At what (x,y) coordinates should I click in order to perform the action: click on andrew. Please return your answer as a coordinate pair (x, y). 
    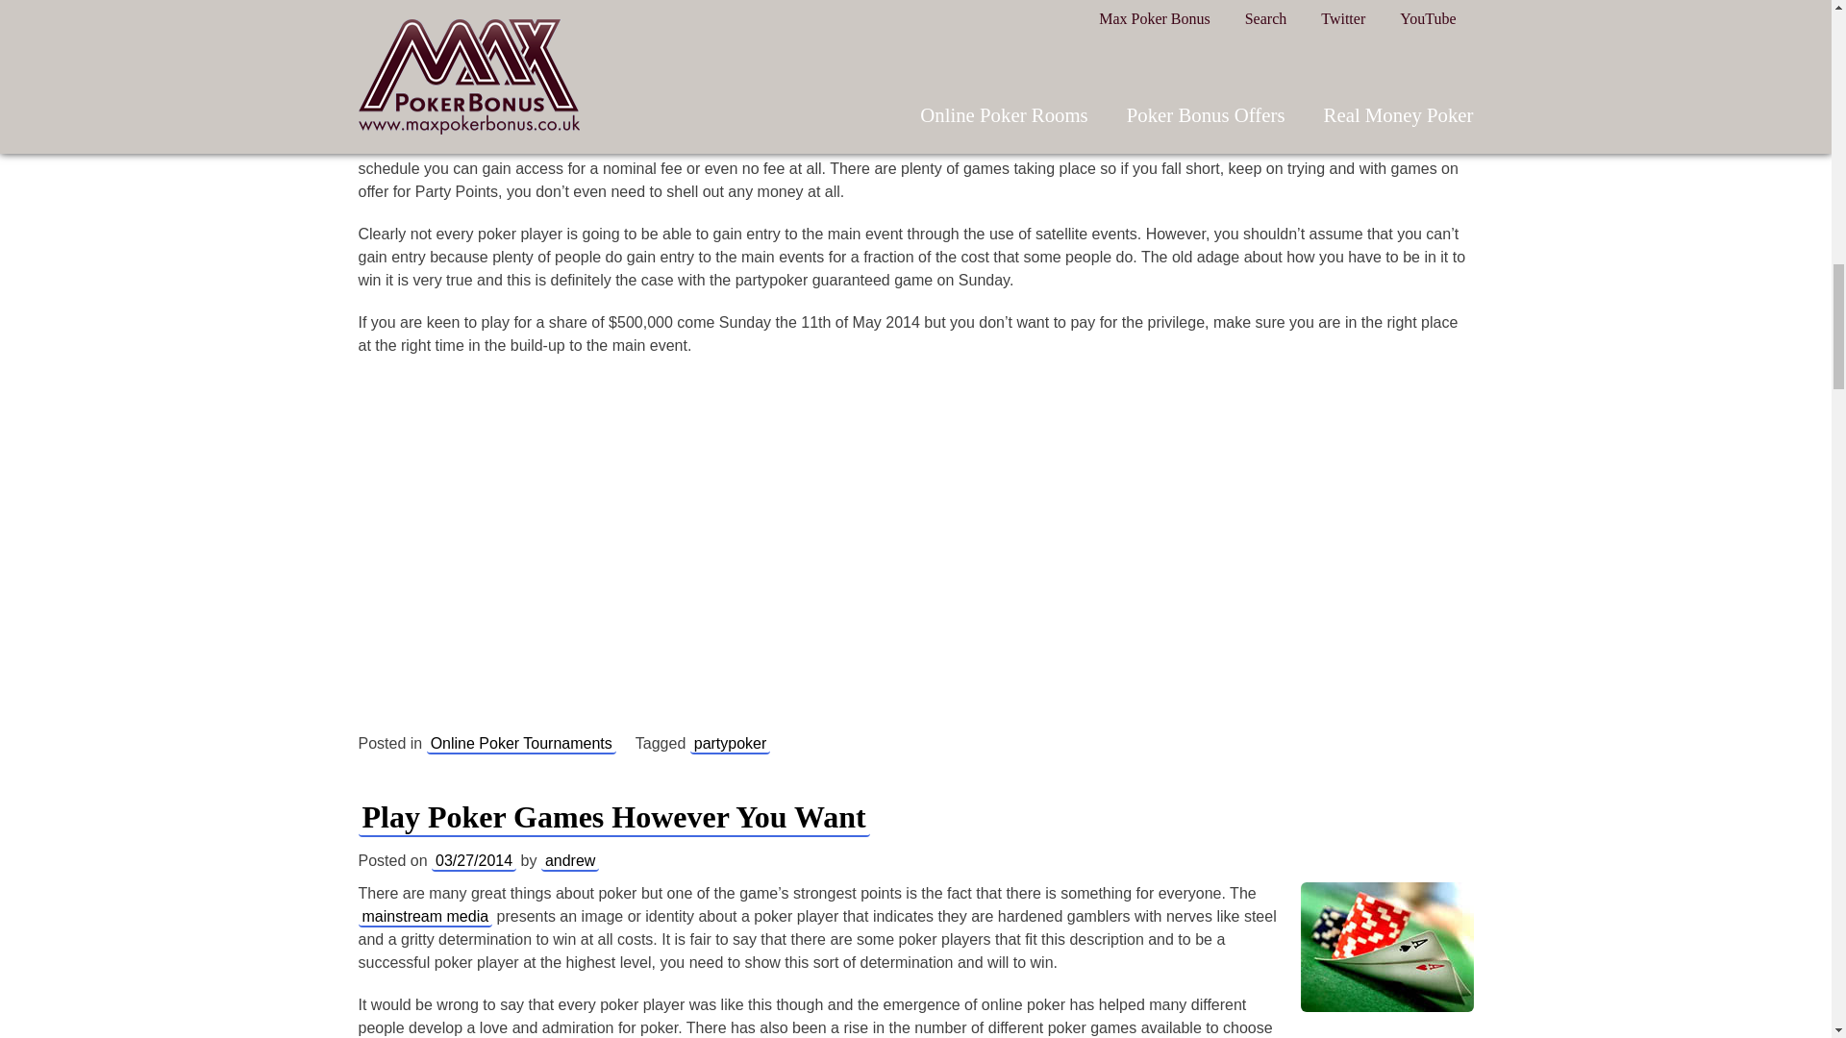
    Looking at the image, I should click on (569, 861).